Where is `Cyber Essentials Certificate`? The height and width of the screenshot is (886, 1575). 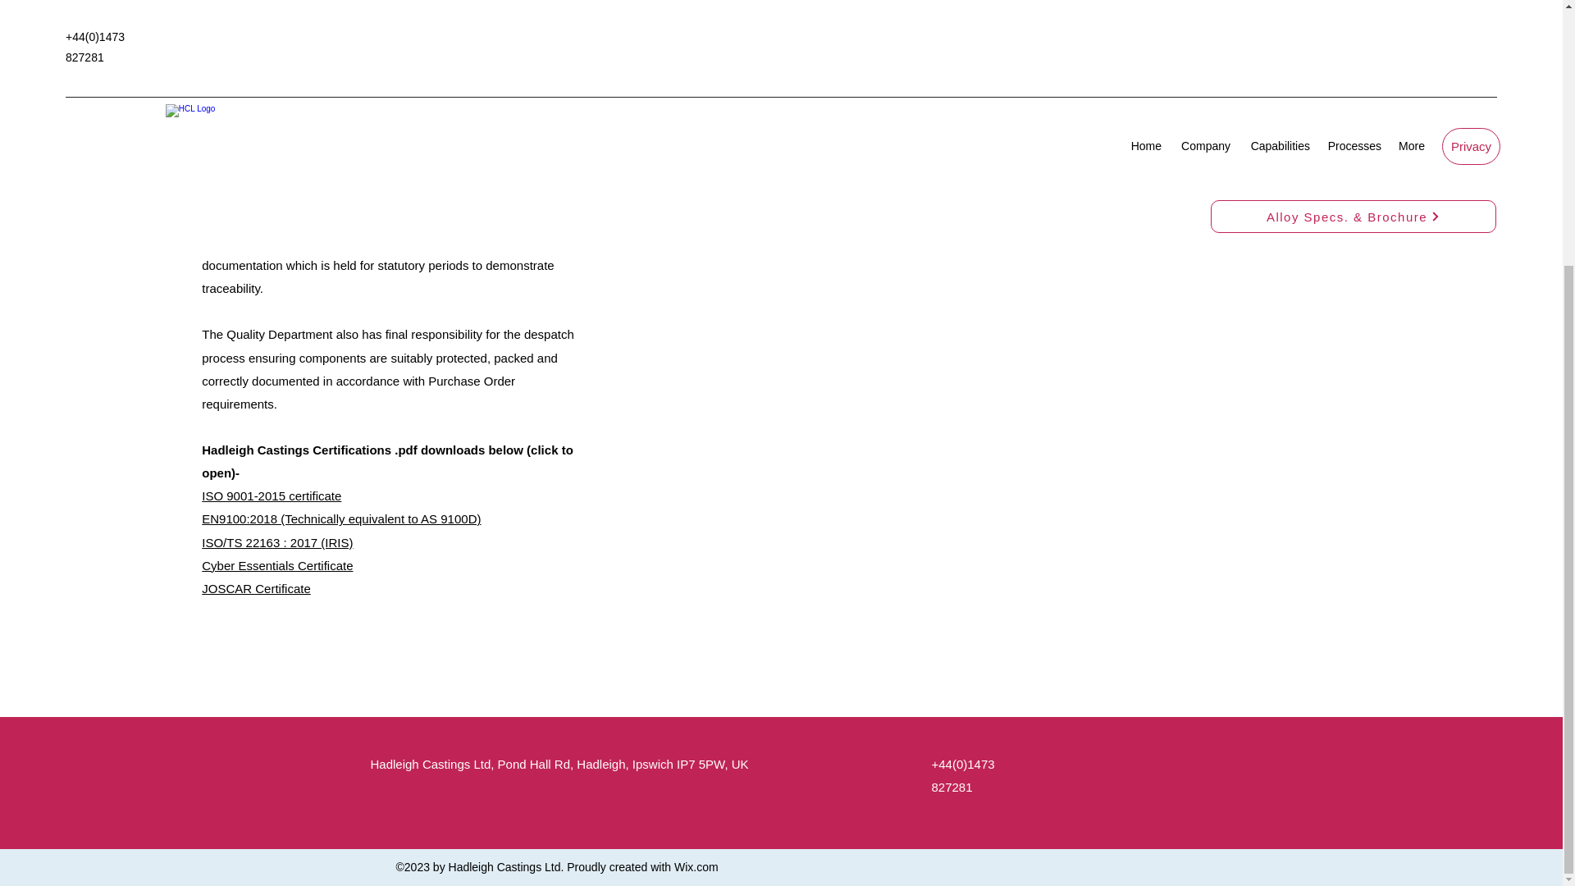 Cyber Essentials Certificate is located at coordinates (277, 565).